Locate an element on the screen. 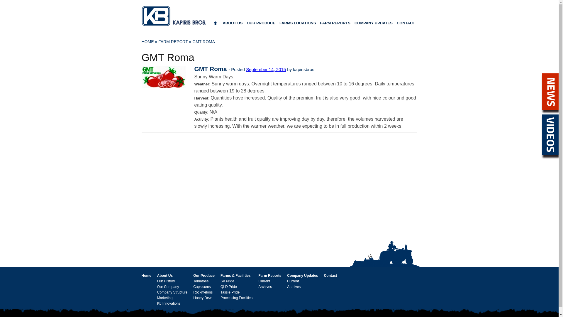 Image resolution: width=563 pixels, height=317 pixels. Farms & Facilities is located at coordinates (236, 276).